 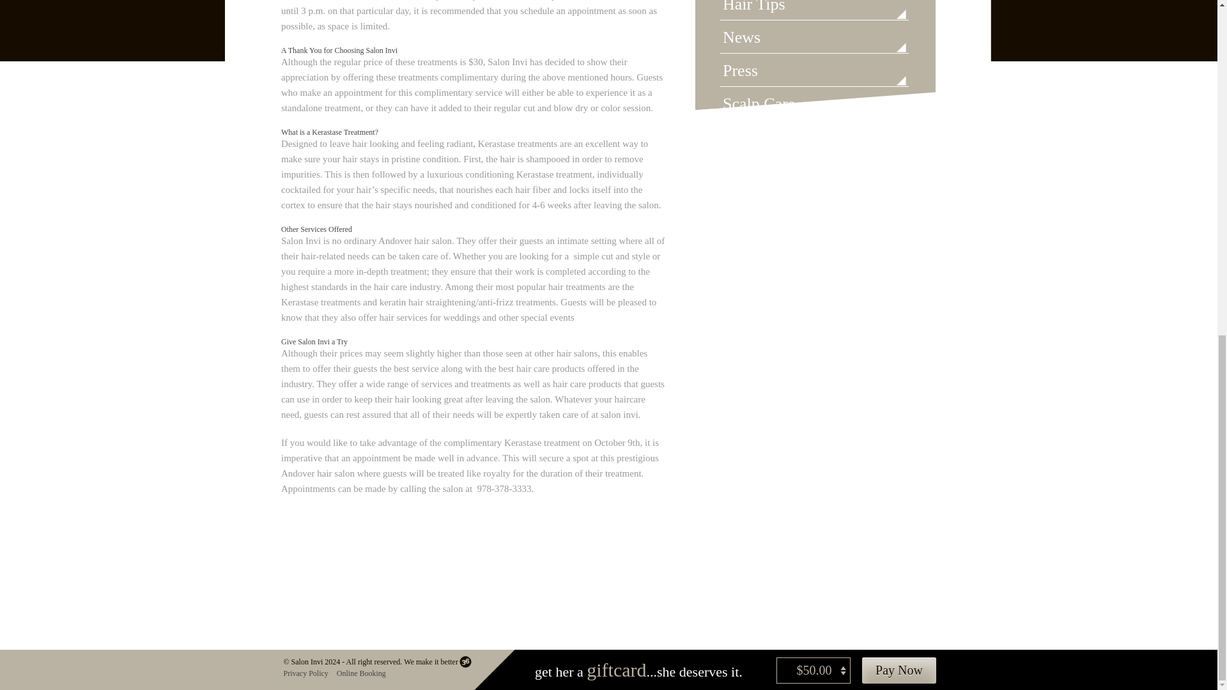 What do you see at coordinates (814, 107) in the screenshot?
I see `Scalp Care` at bounding box center [814, 107].